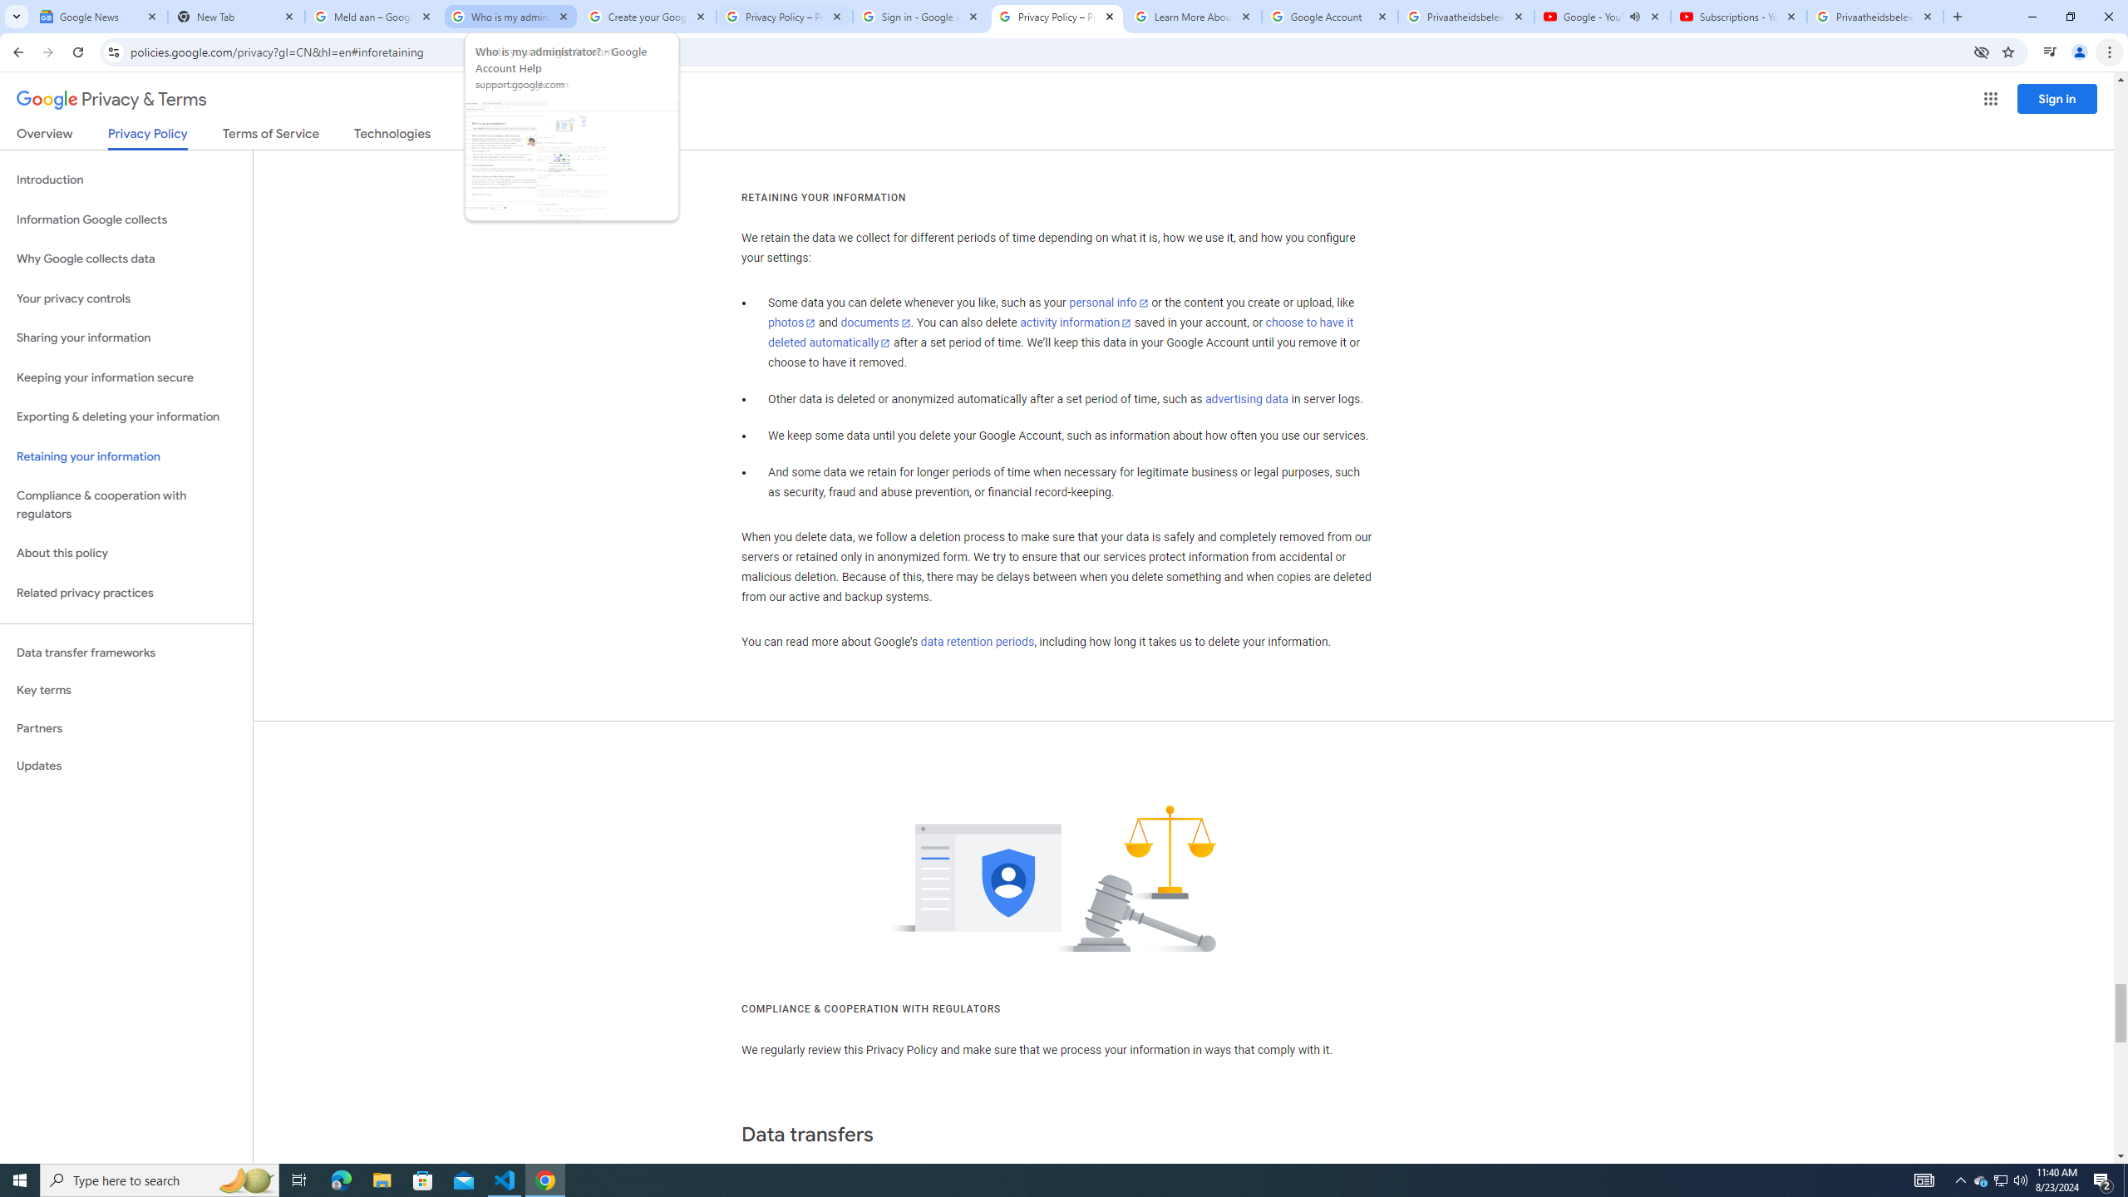  What do you see at coordinates (875, 323) in the screenshot?
I see `documents` at bounding box center [875, 323].